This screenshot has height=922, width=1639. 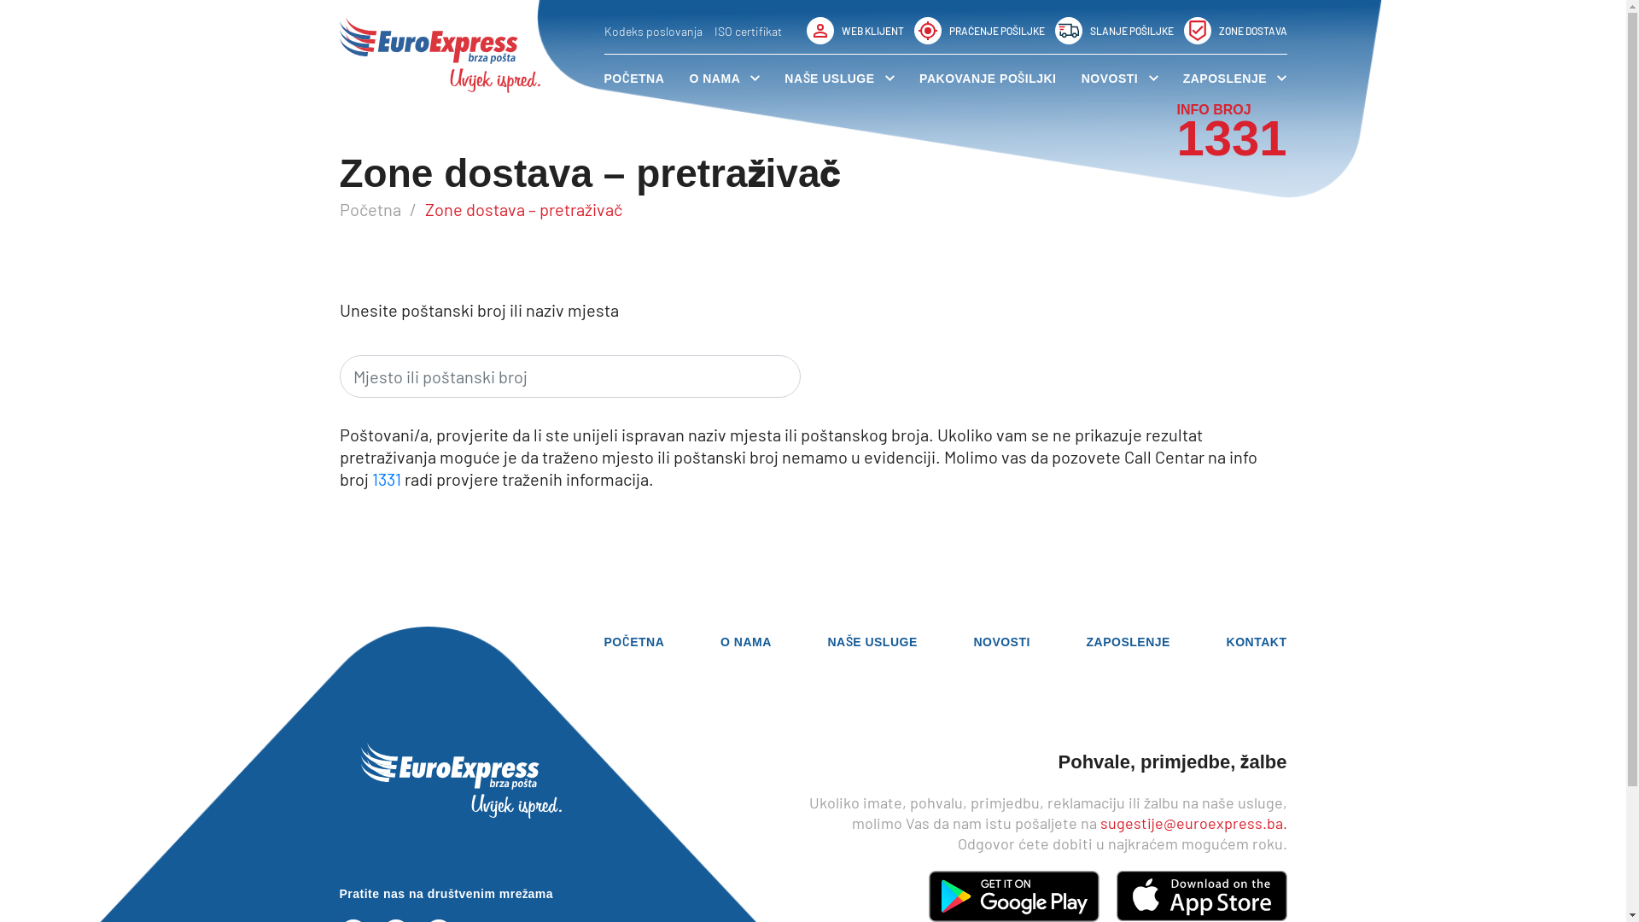 I want to click on 1331, so click(x=387, y=479).